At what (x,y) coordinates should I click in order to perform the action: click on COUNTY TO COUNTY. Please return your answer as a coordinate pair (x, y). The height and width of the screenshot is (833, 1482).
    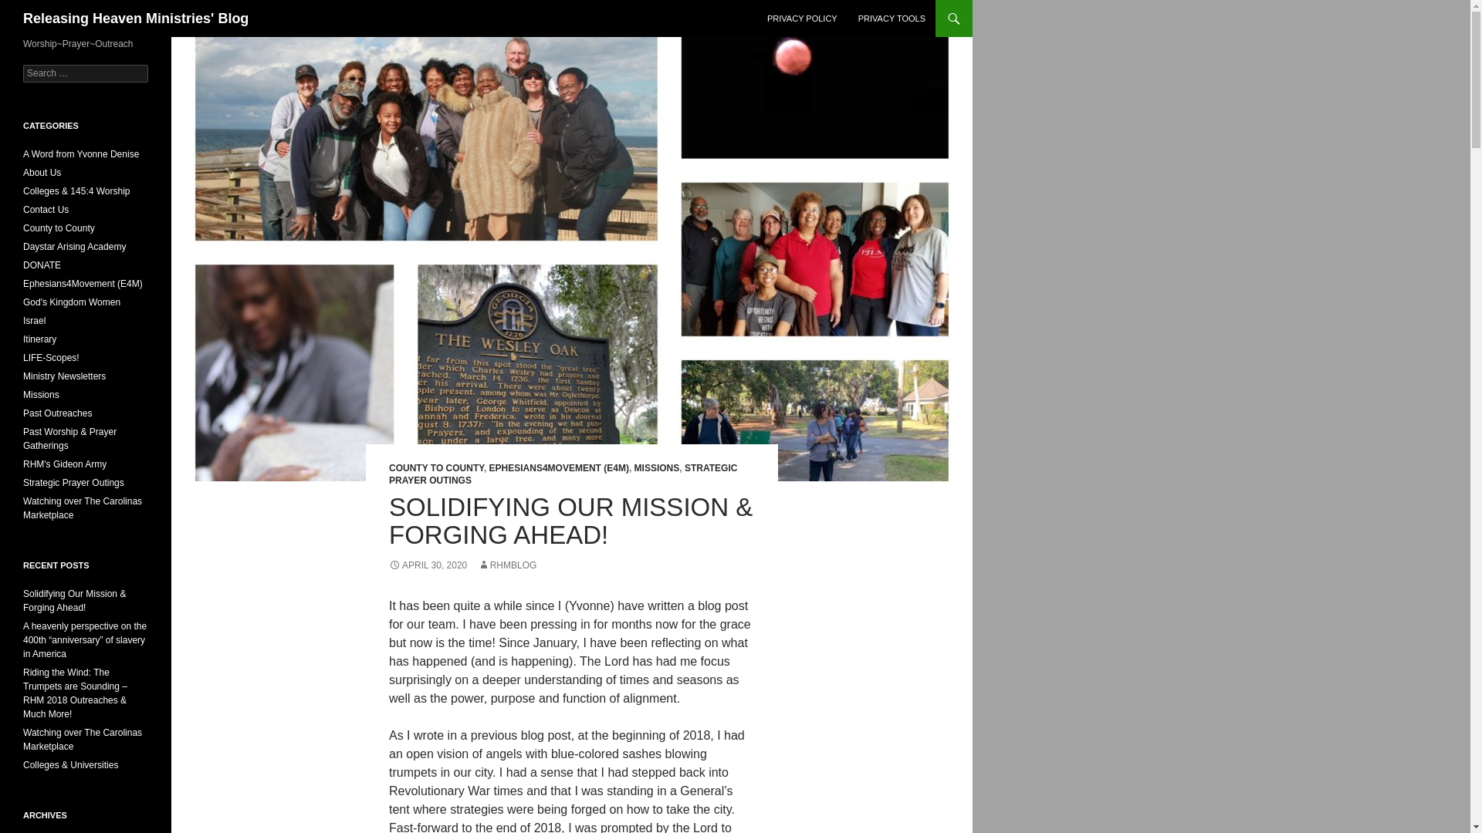
    Looking at the image, I should click on (436, 468).